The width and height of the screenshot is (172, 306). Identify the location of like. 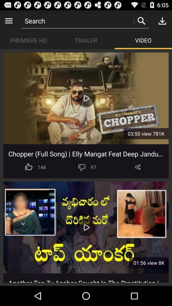
(29, 167).